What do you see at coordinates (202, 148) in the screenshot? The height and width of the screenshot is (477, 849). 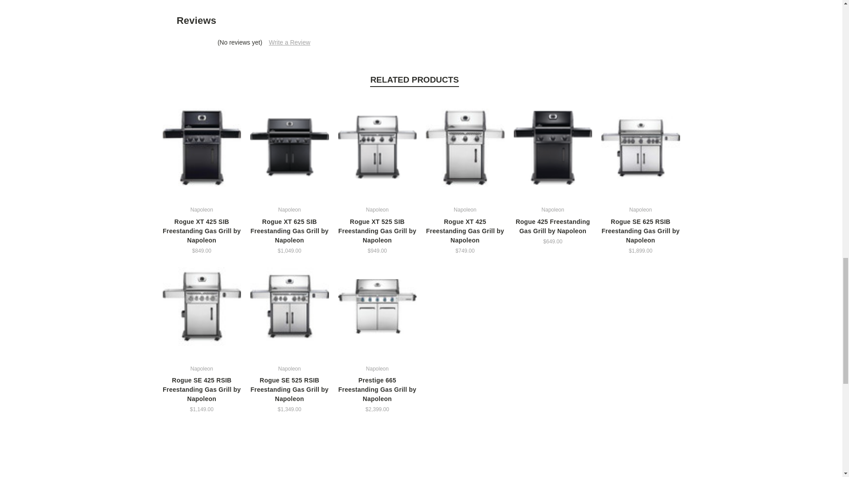 I see `Rogue XT 425 SIB Freestanding Gas Grill by Napoleon` at bounding box center [202, 148].